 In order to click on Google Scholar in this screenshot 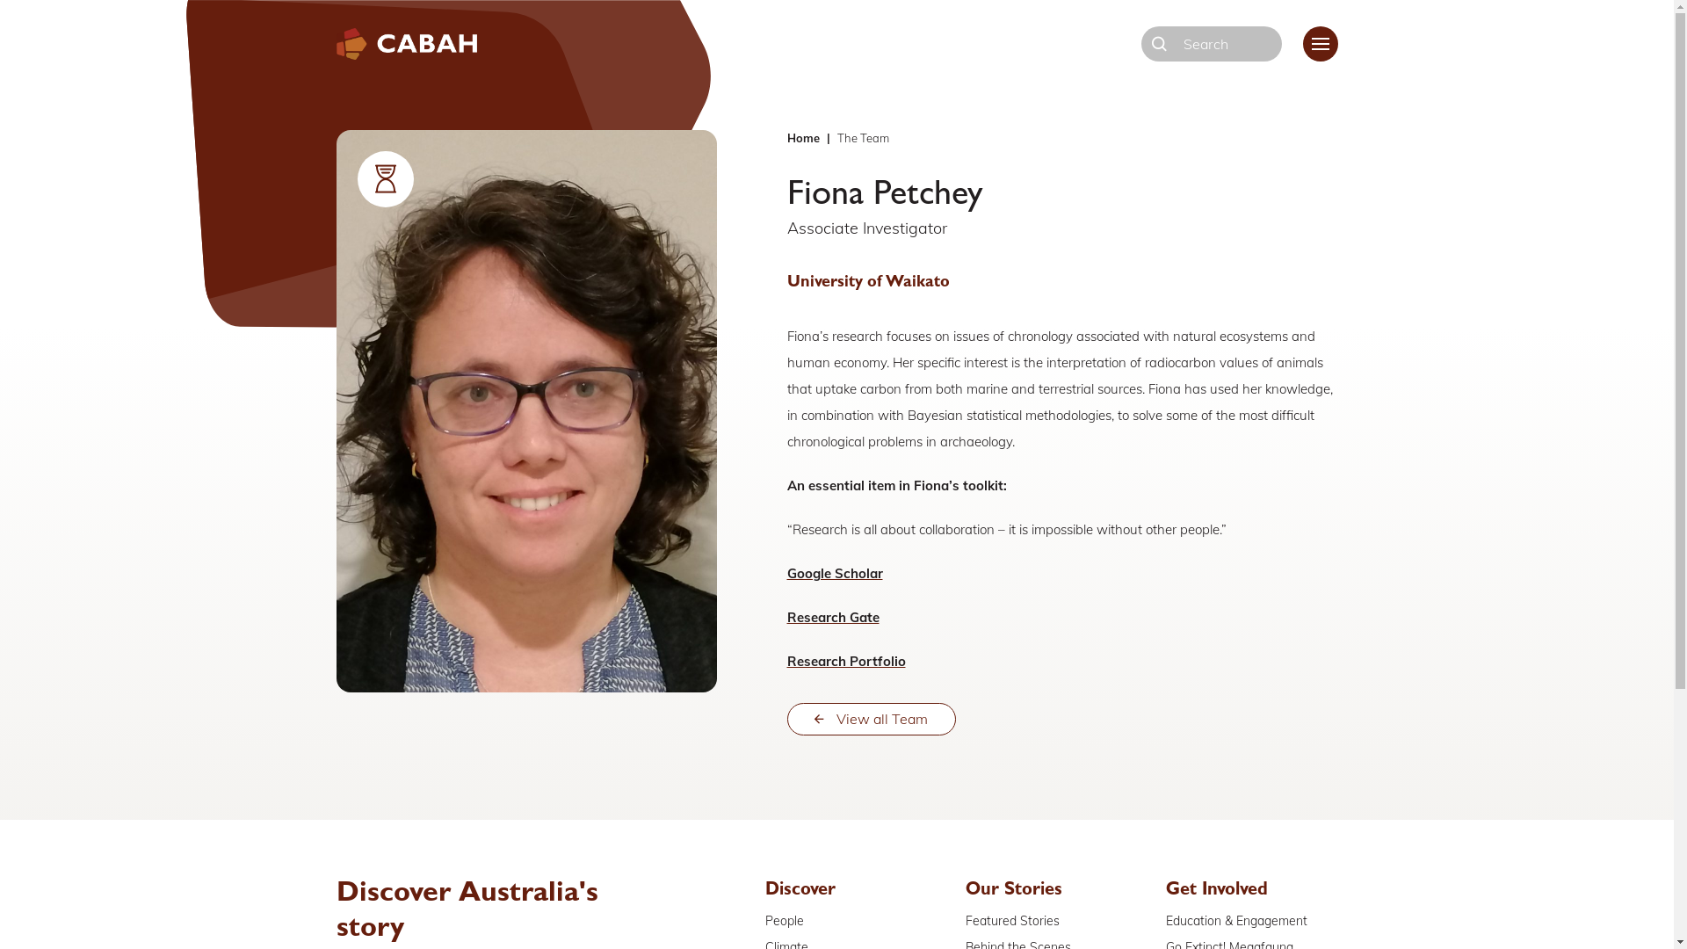, I will do `click(835, 573)`.